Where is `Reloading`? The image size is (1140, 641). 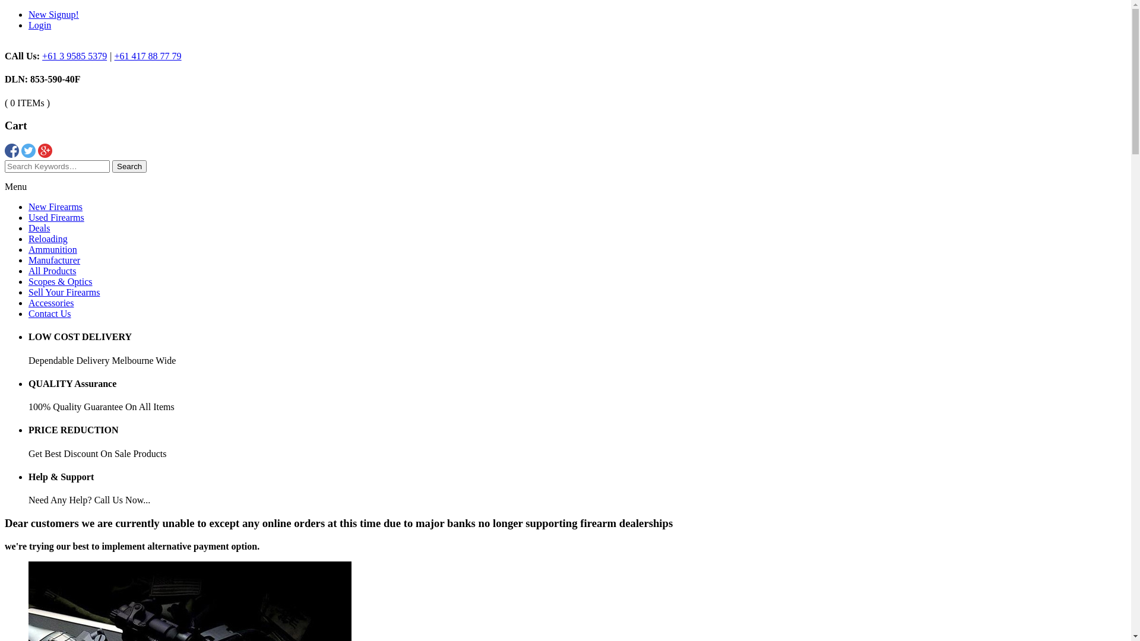 Reloading is located at coordinates (48, 239).